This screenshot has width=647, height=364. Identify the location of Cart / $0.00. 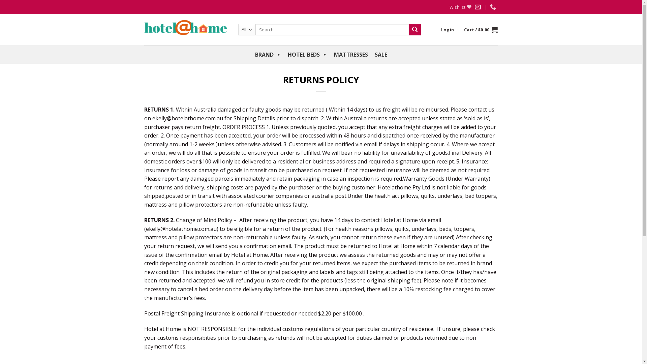
(481, 30).